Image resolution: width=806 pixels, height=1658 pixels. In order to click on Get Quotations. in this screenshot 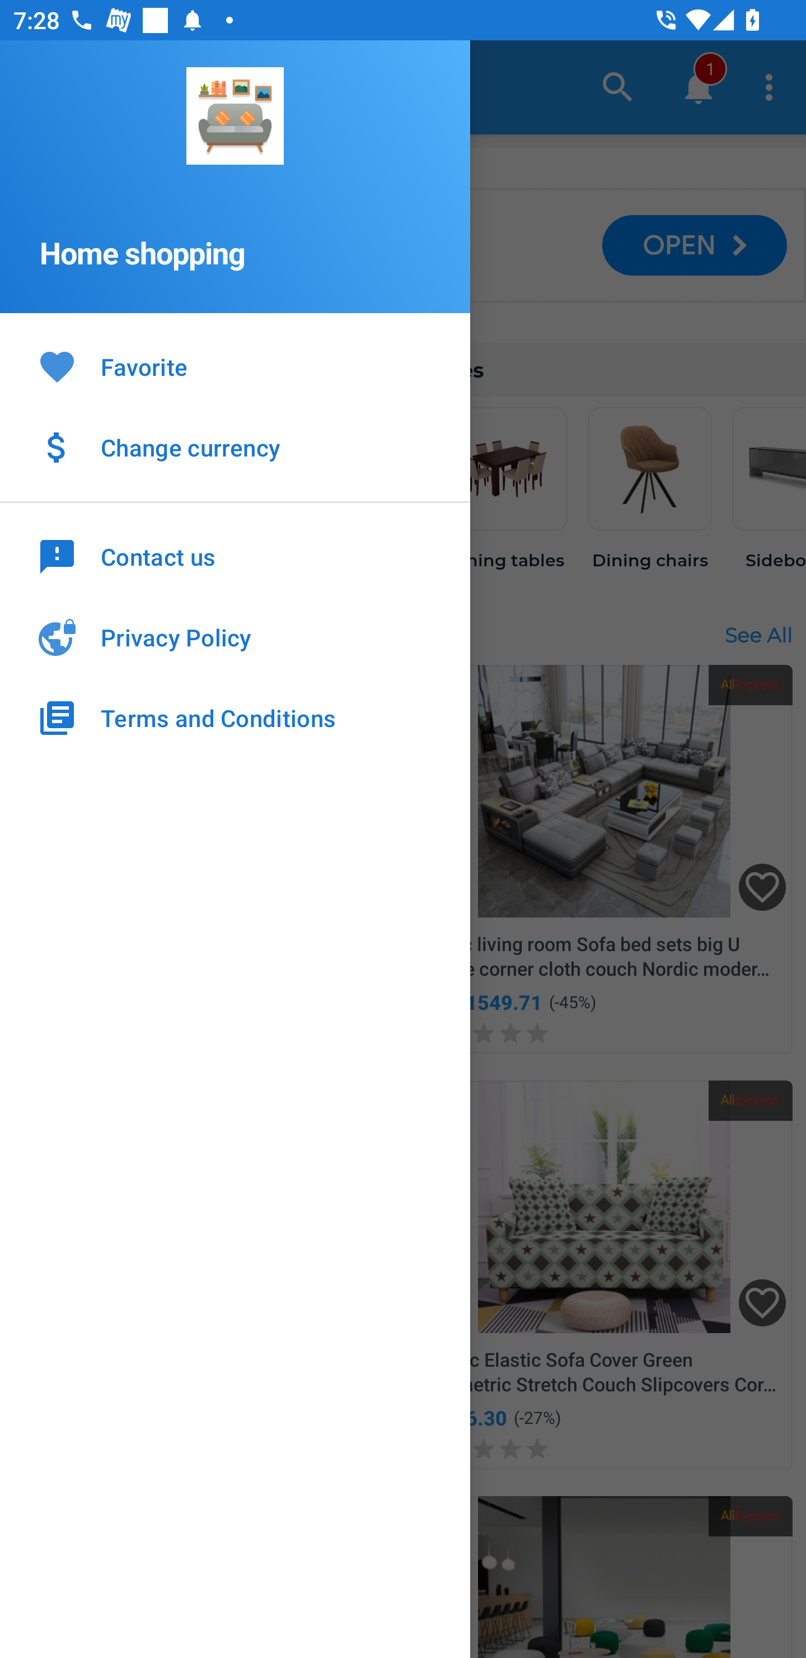, I will do `click(147, 245)`.